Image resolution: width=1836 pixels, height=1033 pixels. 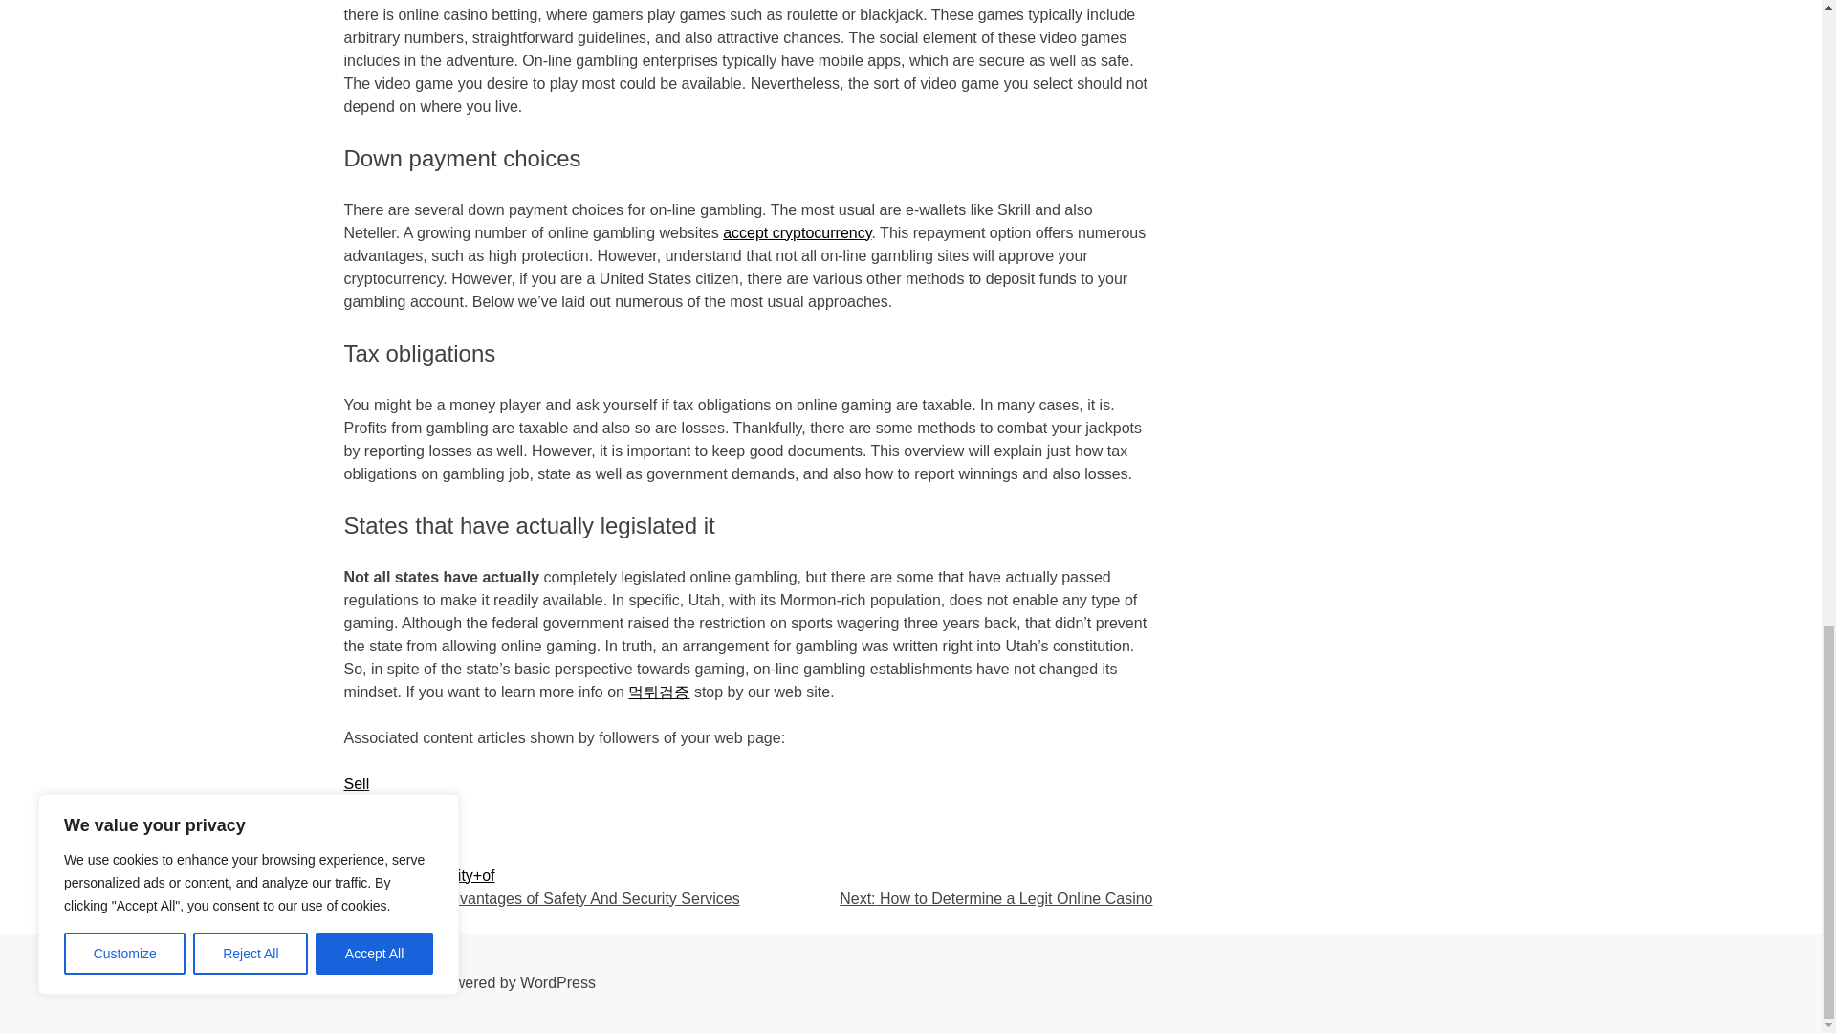 I want to click on Next: How to Determine a Legit Online Casino, so click(x=995, y=898).